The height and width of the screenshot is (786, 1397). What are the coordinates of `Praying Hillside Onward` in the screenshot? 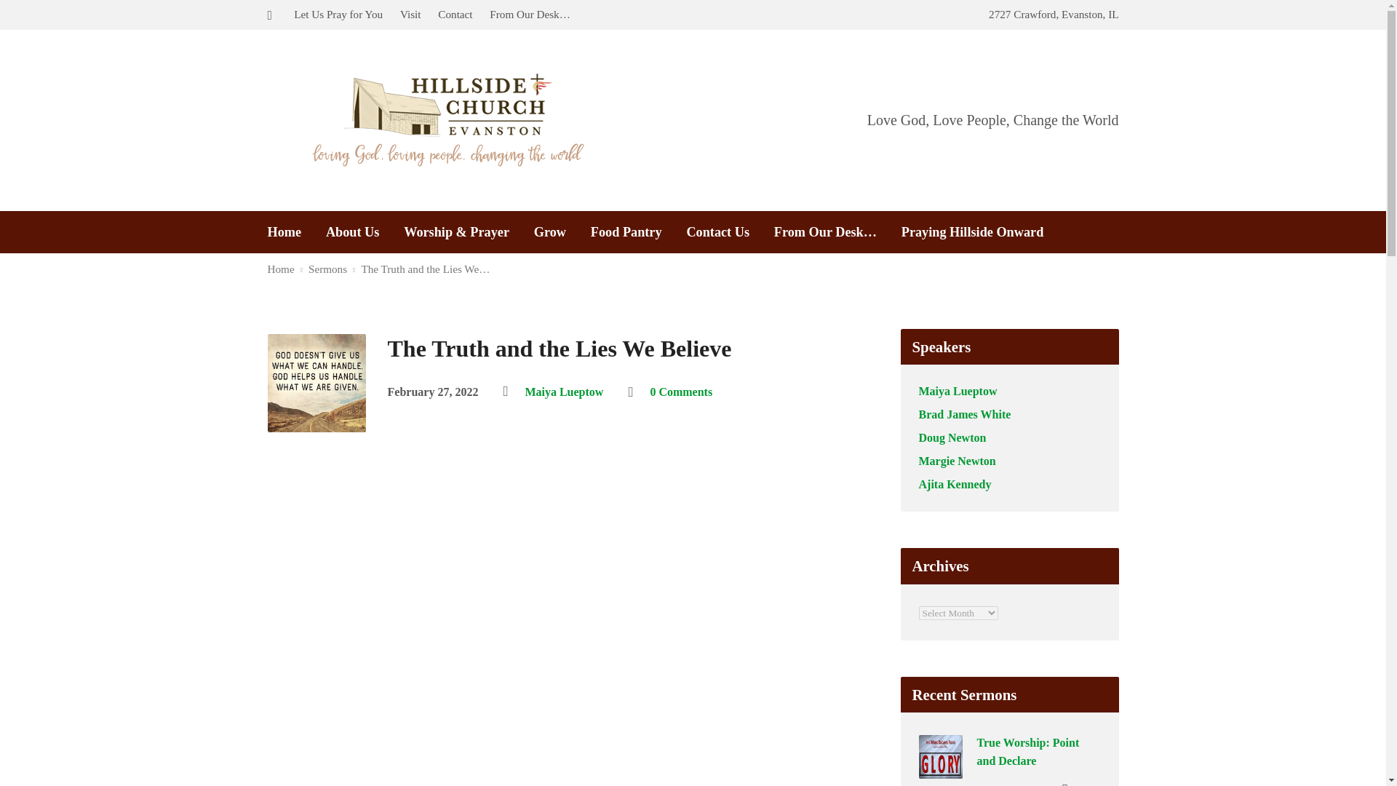 It's located at (972, 231).